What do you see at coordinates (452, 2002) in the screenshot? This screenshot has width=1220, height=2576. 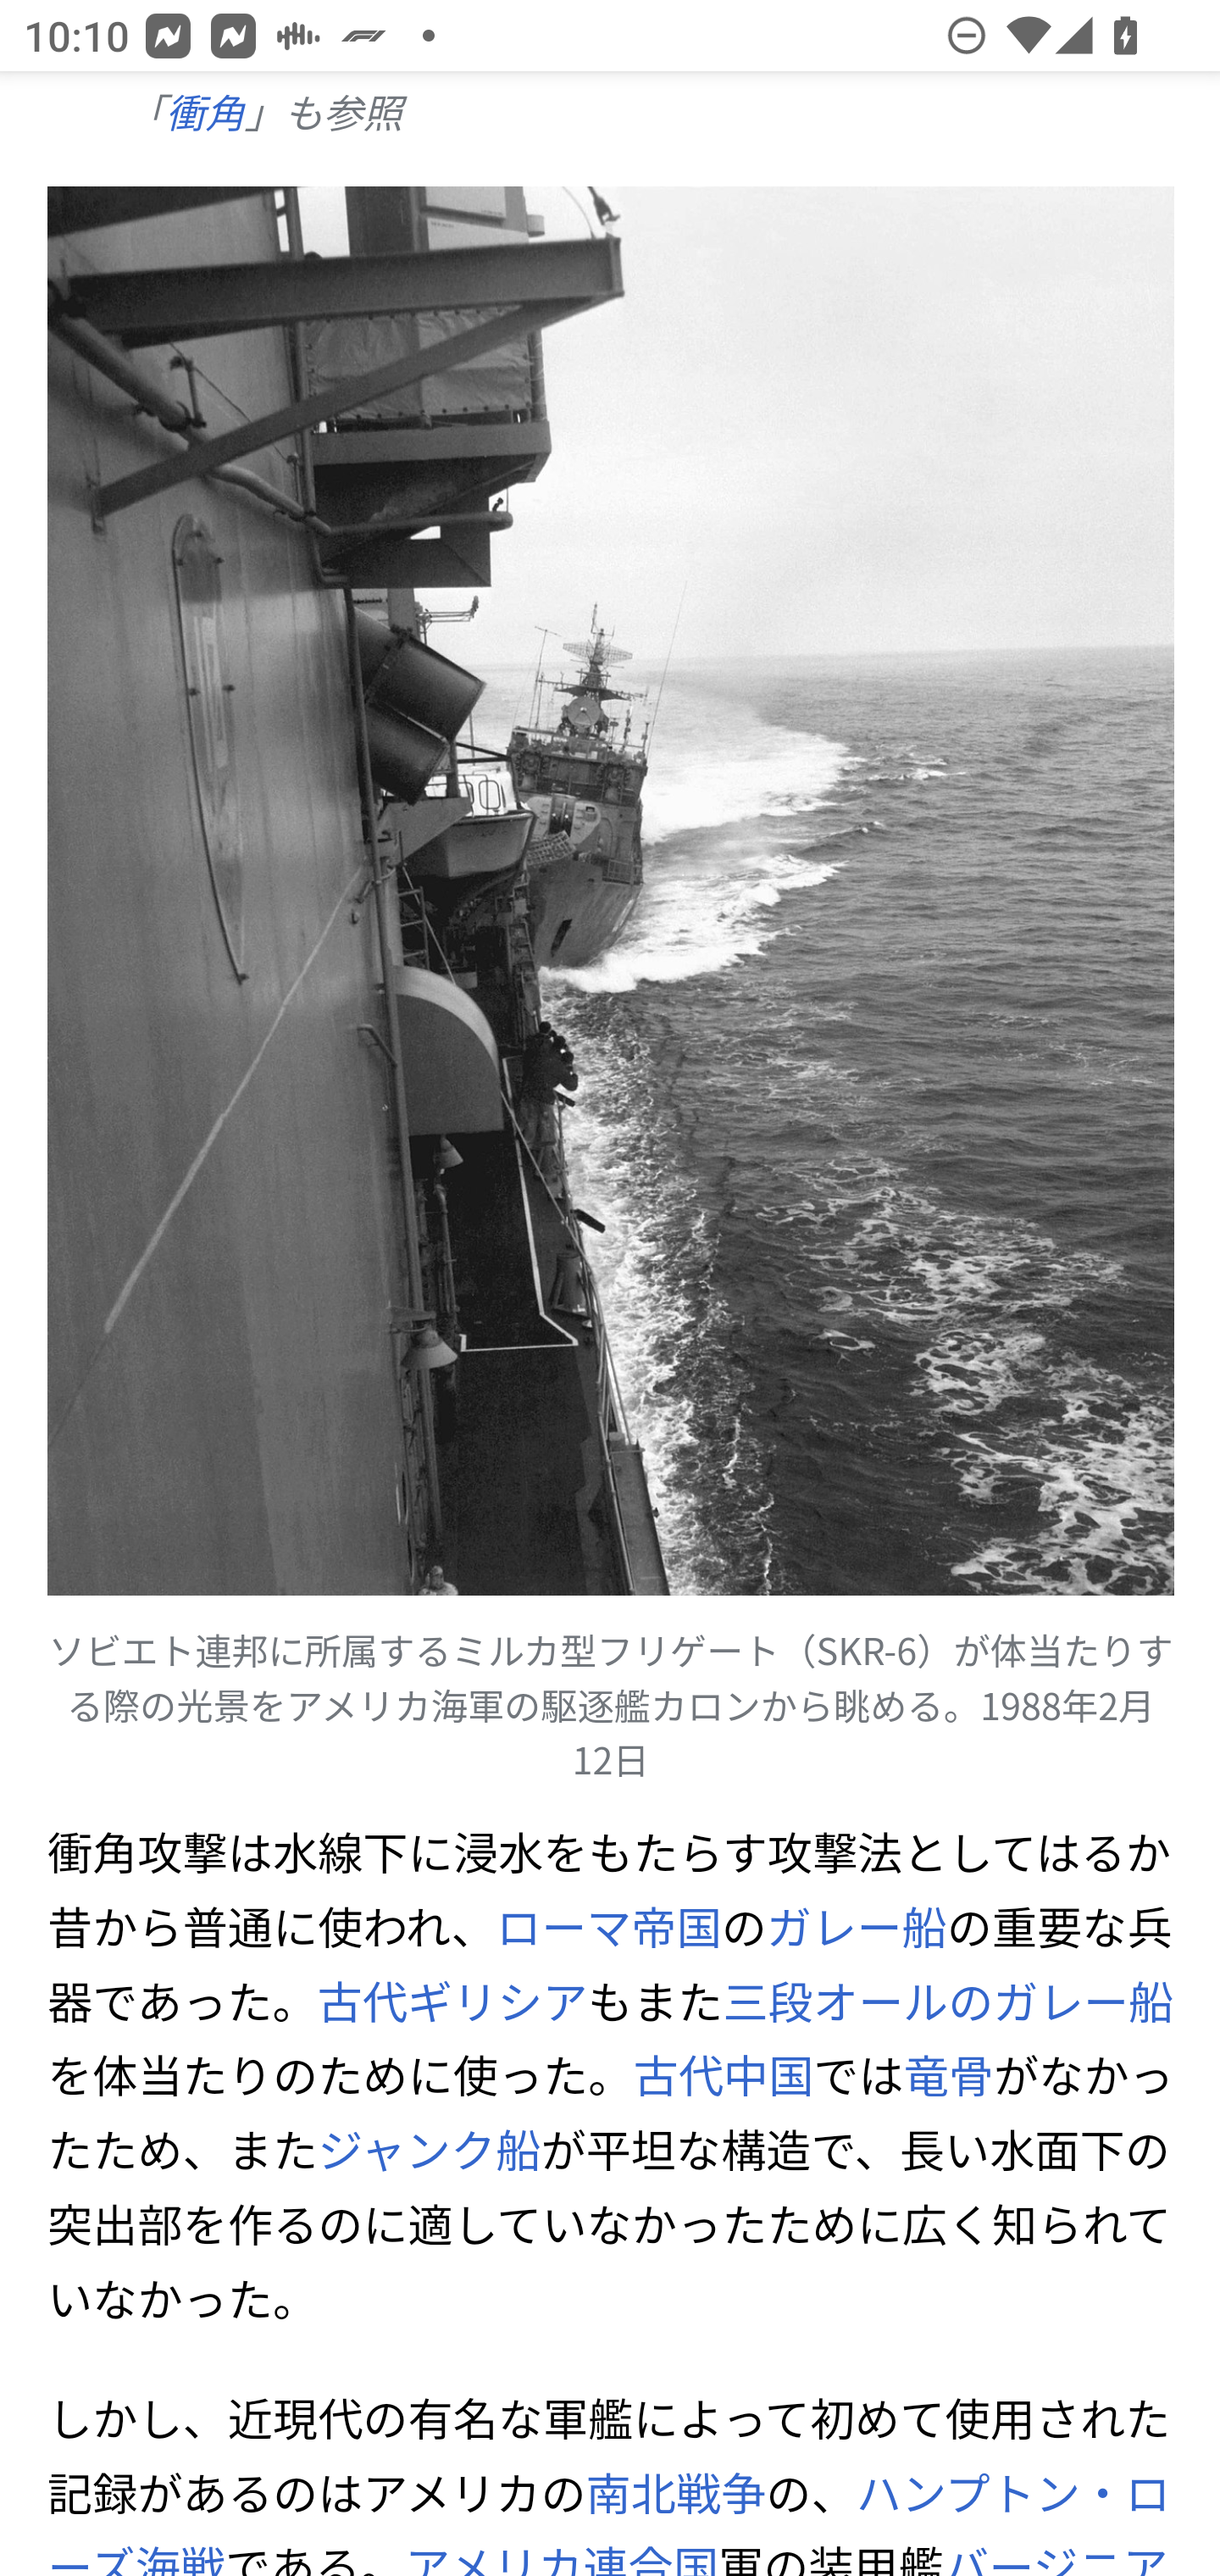 I see `古代ギリシア` at bounding box center [452, 2002].